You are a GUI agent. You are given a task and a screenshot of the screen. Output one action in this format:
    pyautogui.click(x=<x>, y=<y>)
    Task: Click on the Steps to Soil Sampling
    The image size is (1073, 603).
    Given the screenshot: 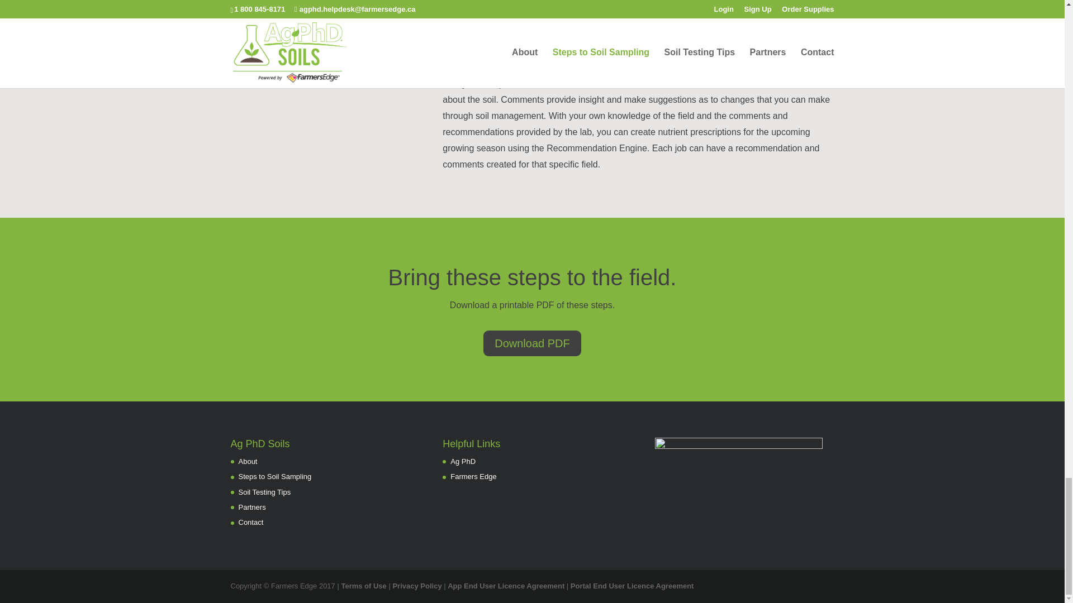 What is the action you would take?
    pyautogui.click(x=274, y=476)
    